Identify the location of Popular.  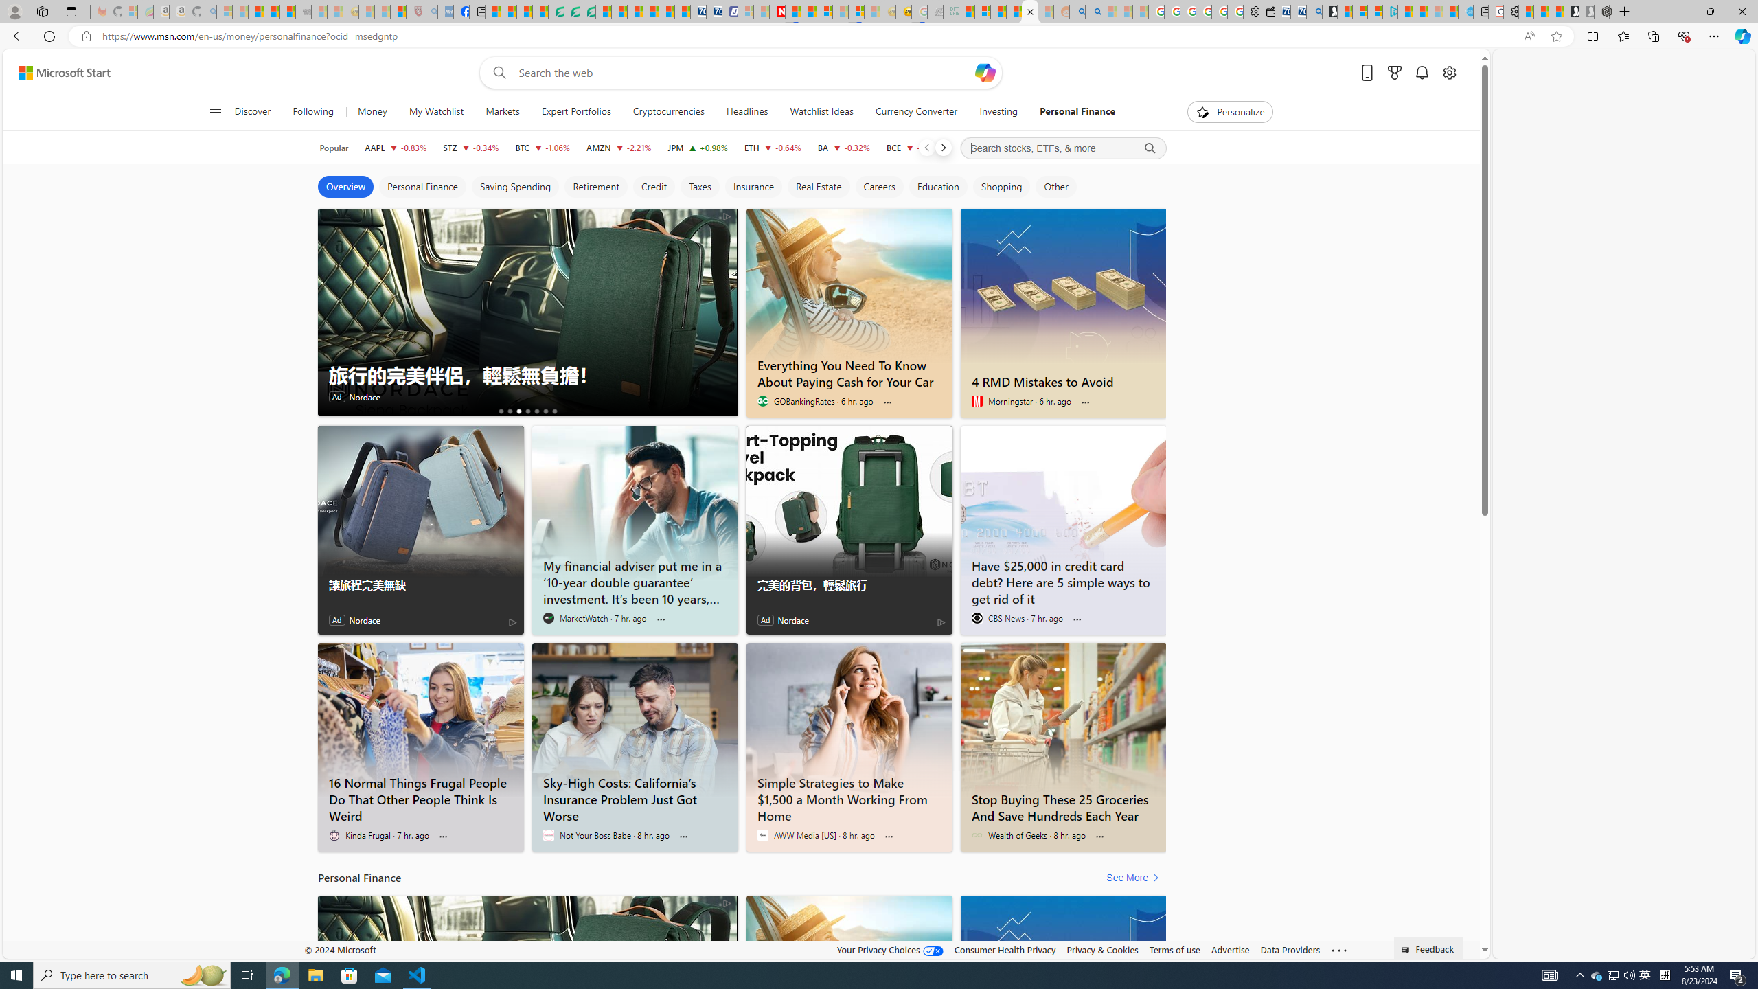
(334, 148).